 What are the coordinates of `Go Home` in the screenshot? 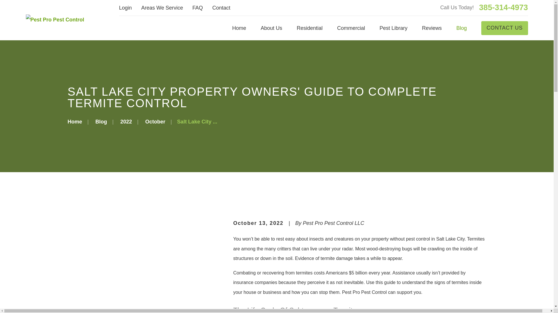 It's located at (75, 122).